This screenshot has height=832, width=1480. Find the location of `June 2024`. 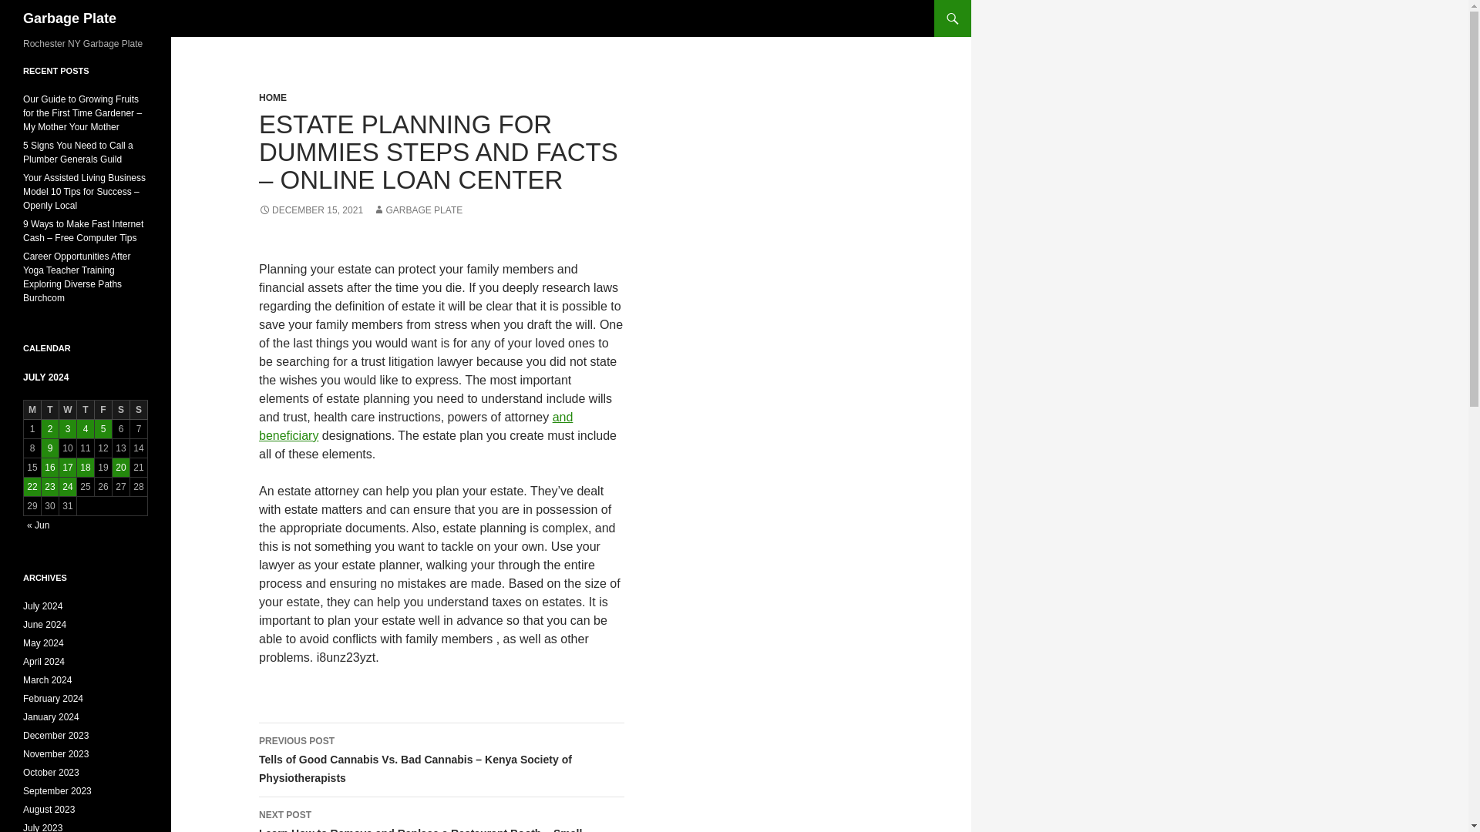

June 2024 is located at coordinates (45, 624).